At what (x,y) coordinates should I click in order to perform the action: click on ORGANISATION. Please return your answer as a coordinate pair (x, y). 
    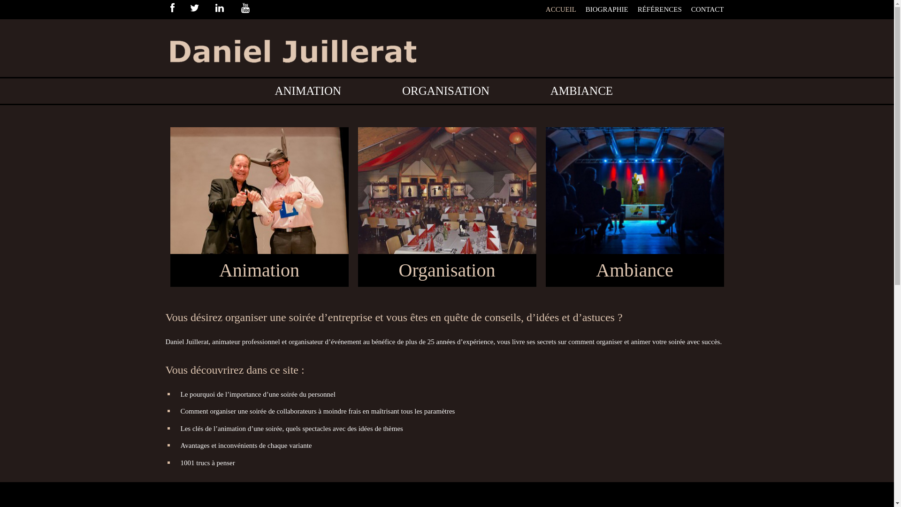
    Looking at the image, I should click on (446, 91).